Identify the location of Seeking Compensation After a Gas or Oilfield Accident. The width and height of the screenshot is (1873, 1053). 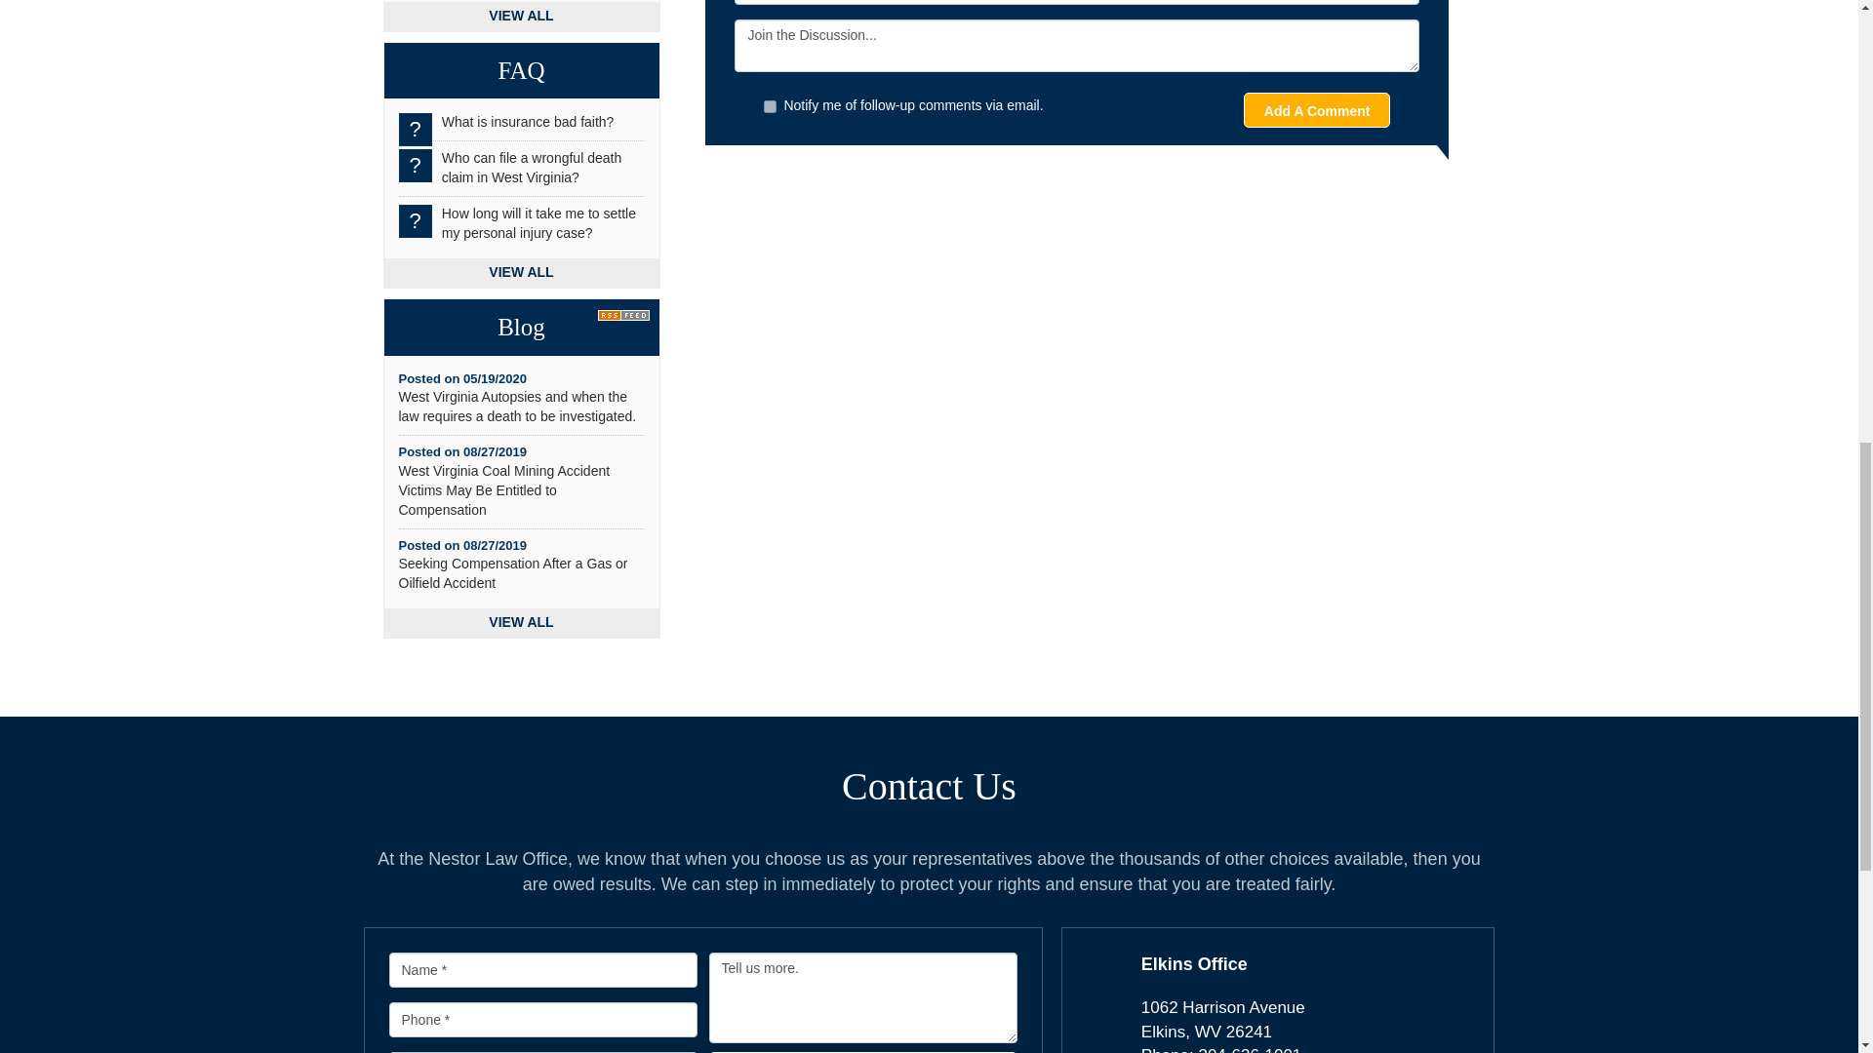
(771, 105).